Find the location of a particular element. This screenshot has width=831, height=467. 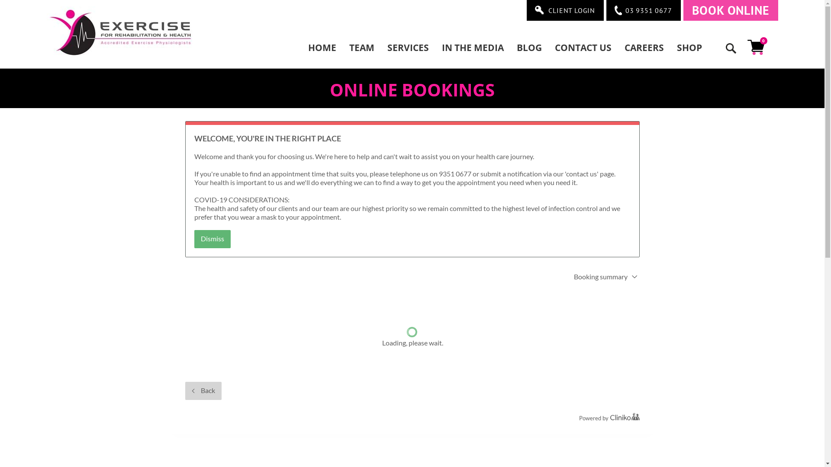

0 is located at coordinates (757, 48).